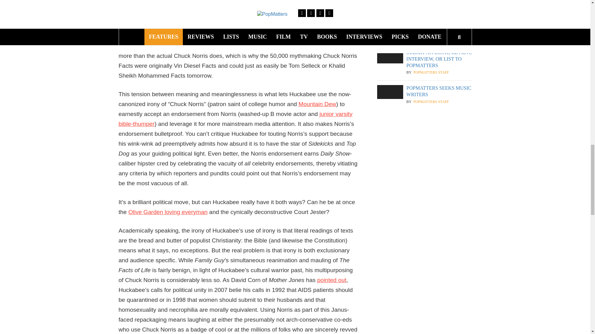 The width and height of the screenshot is (595, 334). What do you see at coordinates (428, 37) in the screenshot?
I see `Karen Zarker` at bounding box center [428, 37].